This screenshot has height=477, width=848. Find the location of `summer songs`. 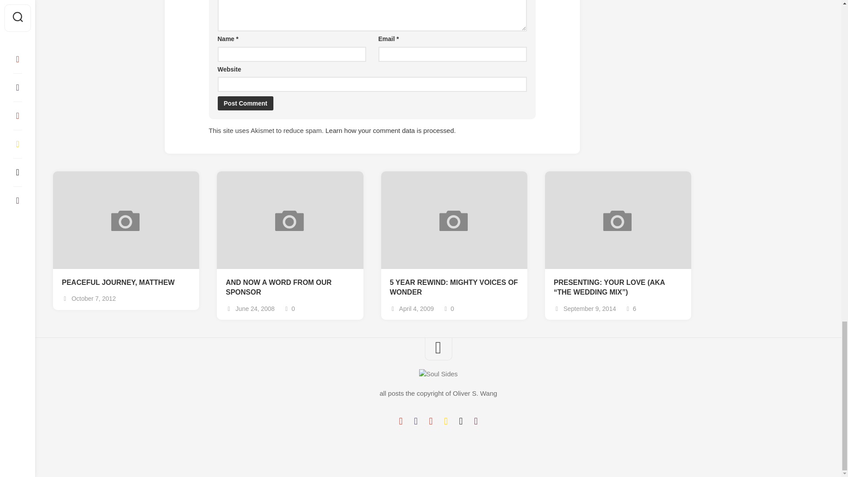

summer songs is located at coordinates (445, 421).